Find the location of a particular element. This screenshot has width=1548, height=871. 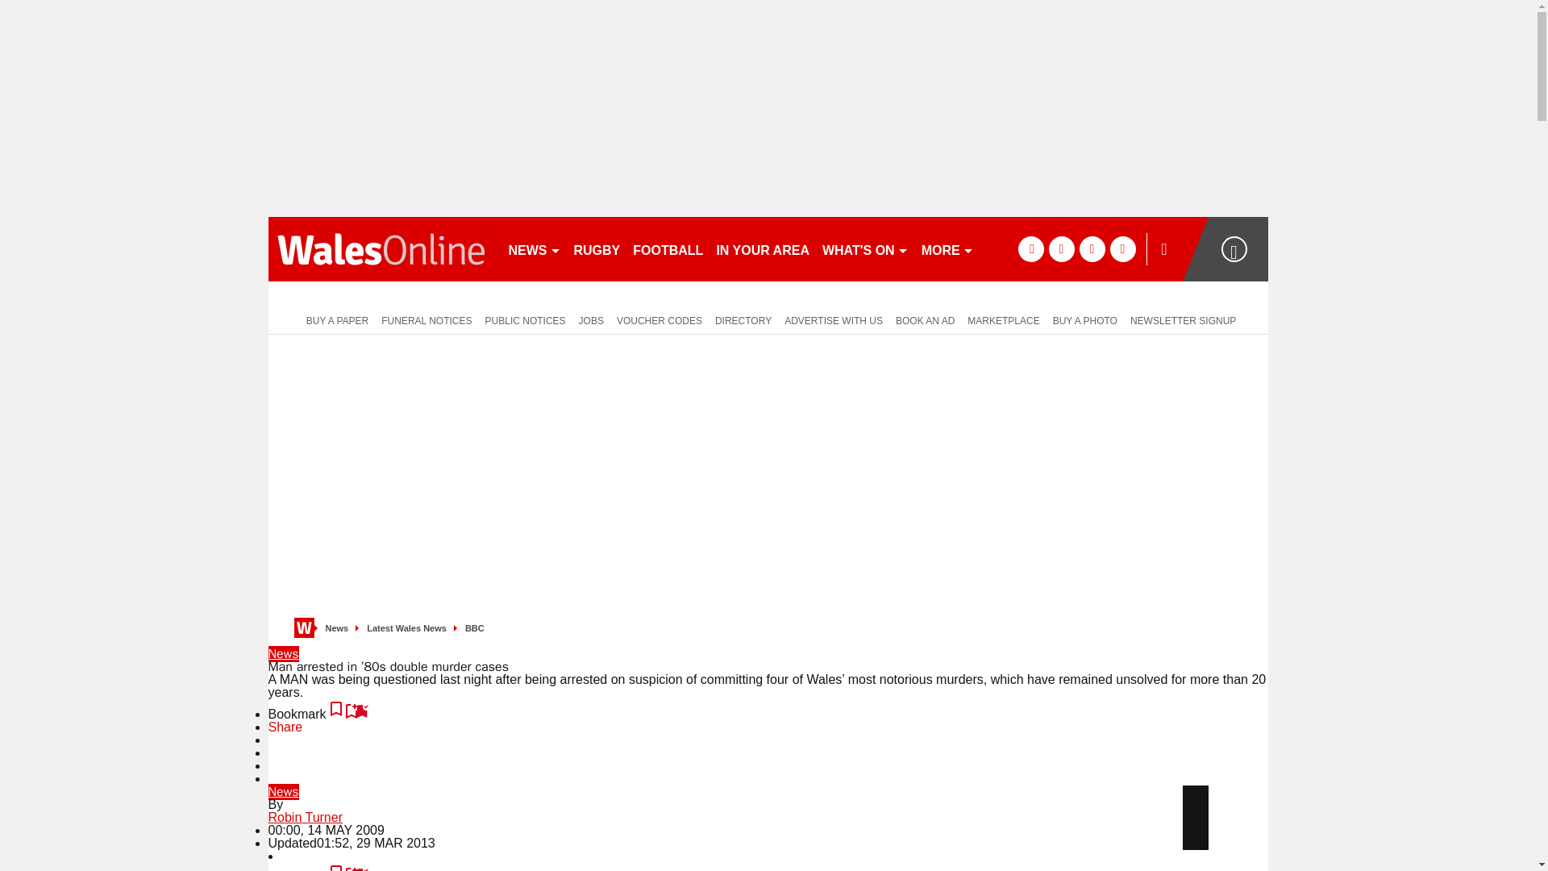

walesonline is located at coordinates (381, 248).